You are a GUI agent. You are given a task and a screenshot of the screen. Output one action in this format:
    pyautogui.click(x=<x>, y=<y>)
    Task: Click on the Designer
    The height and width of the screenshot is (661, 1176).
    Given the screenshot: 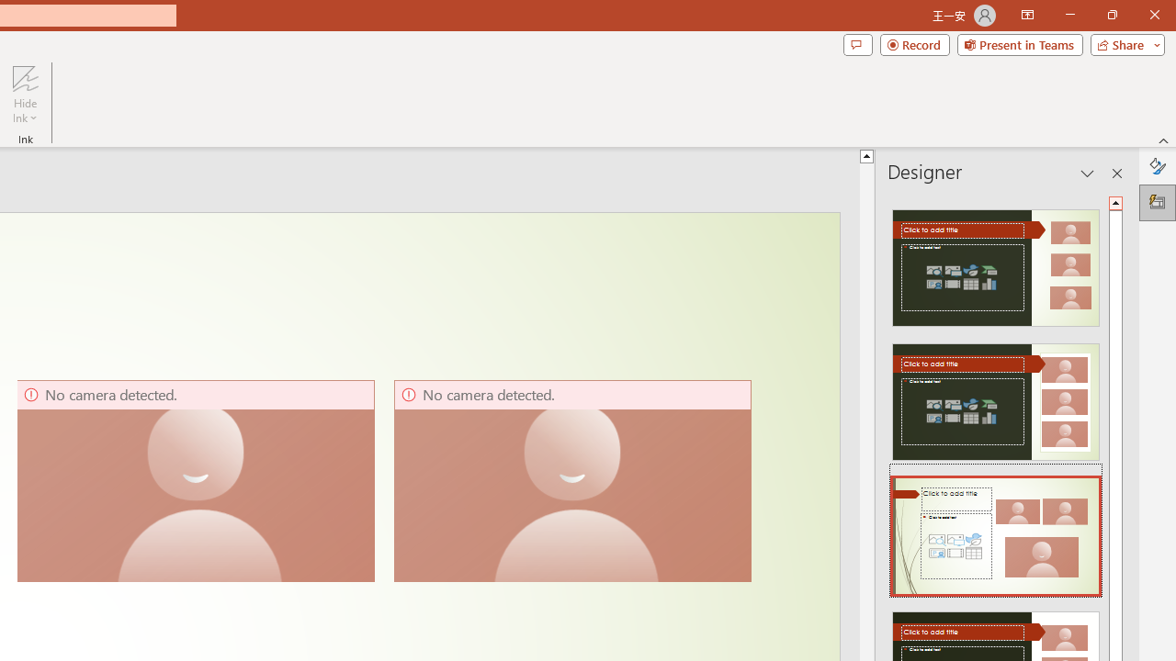 What is the action you would take?
    pyautogui.click(x=1158, y=202)
    